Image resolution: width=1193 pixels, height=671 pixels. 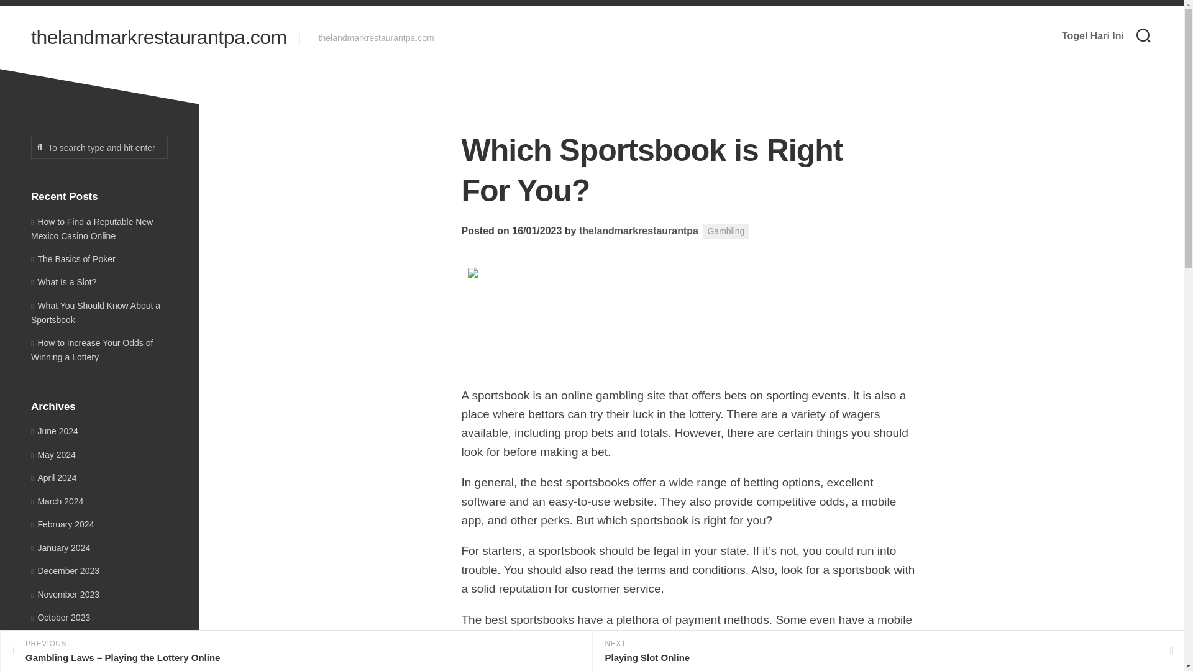 What do you see at coordinates (638, 231) in the screenshot?
I see `thelandmarkrestaurantpa` at bounding box center [638, 231].